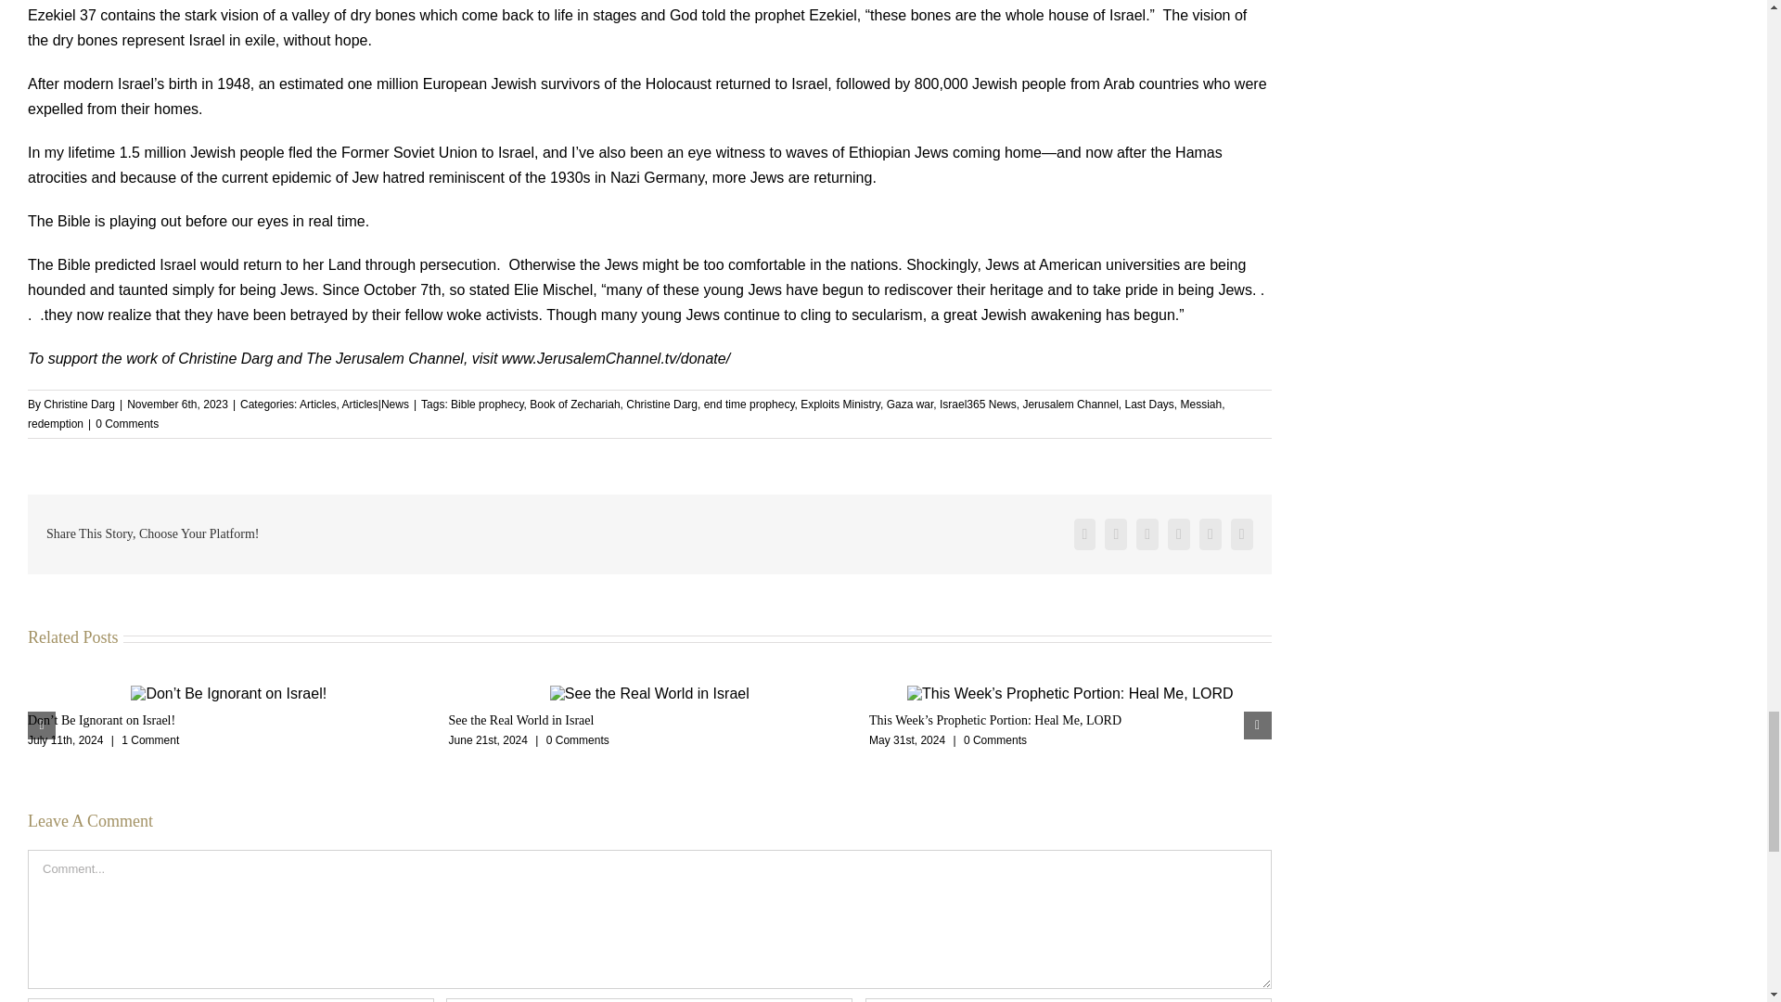 This screenshot has width=1781, height=1002. I want to click on Book of Zechariah, so click(574, 404).